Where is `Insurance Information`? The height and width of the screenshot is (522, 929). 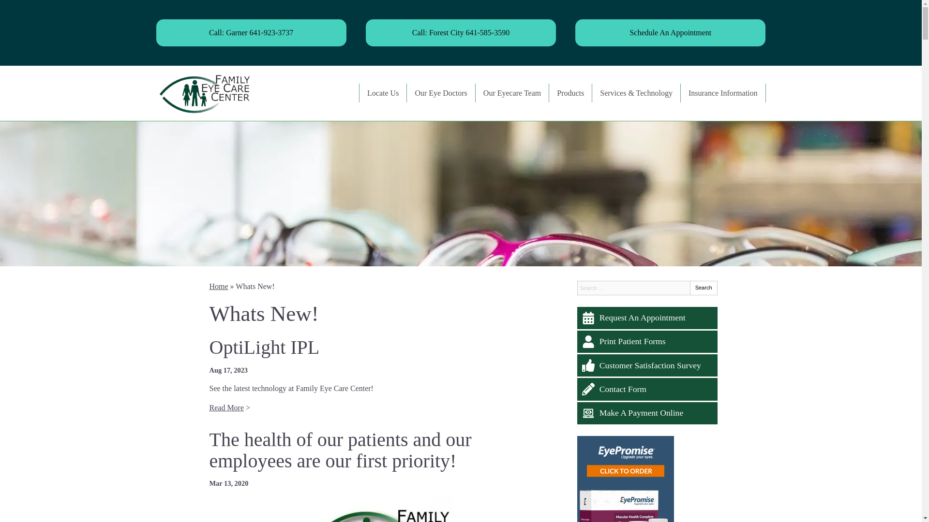 Insurance Information is located at coordinates (723, 93).